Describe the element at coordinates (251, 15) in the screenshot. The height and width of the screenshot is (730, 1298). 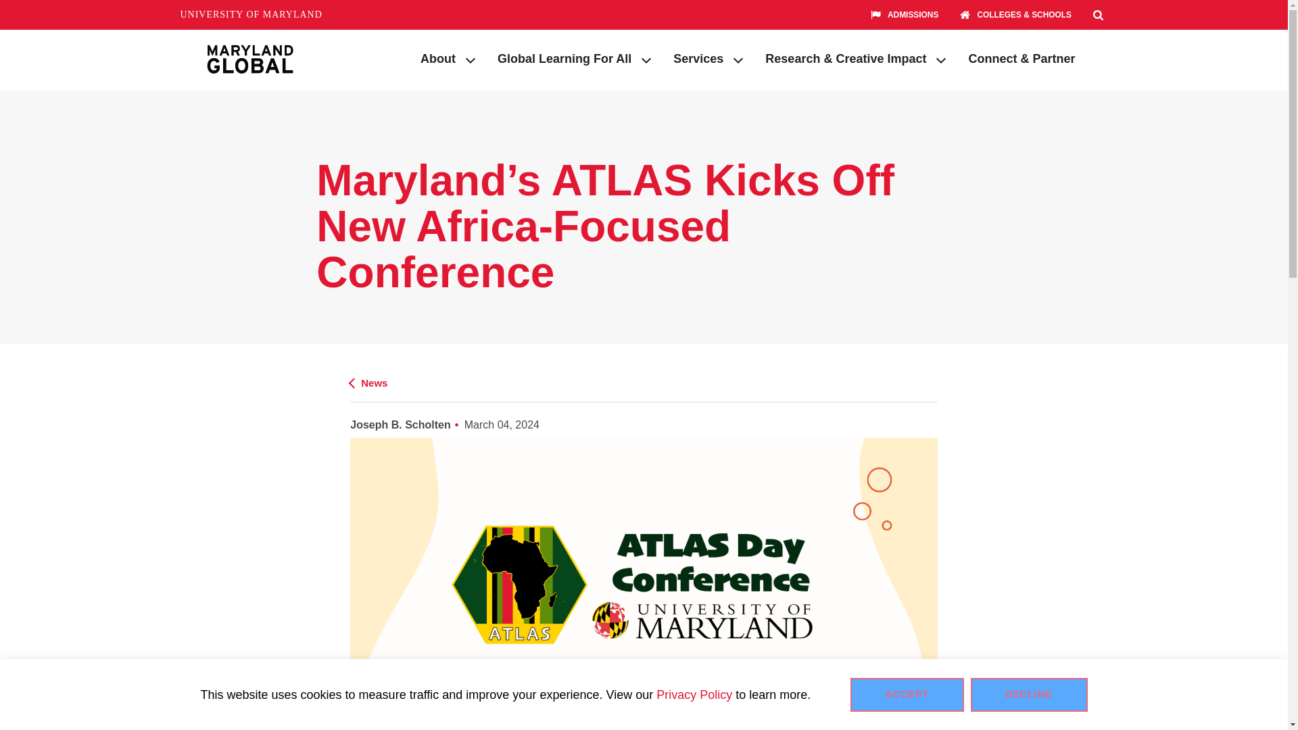
I see `UNIVERSITY OF MARYLAND` at that location.